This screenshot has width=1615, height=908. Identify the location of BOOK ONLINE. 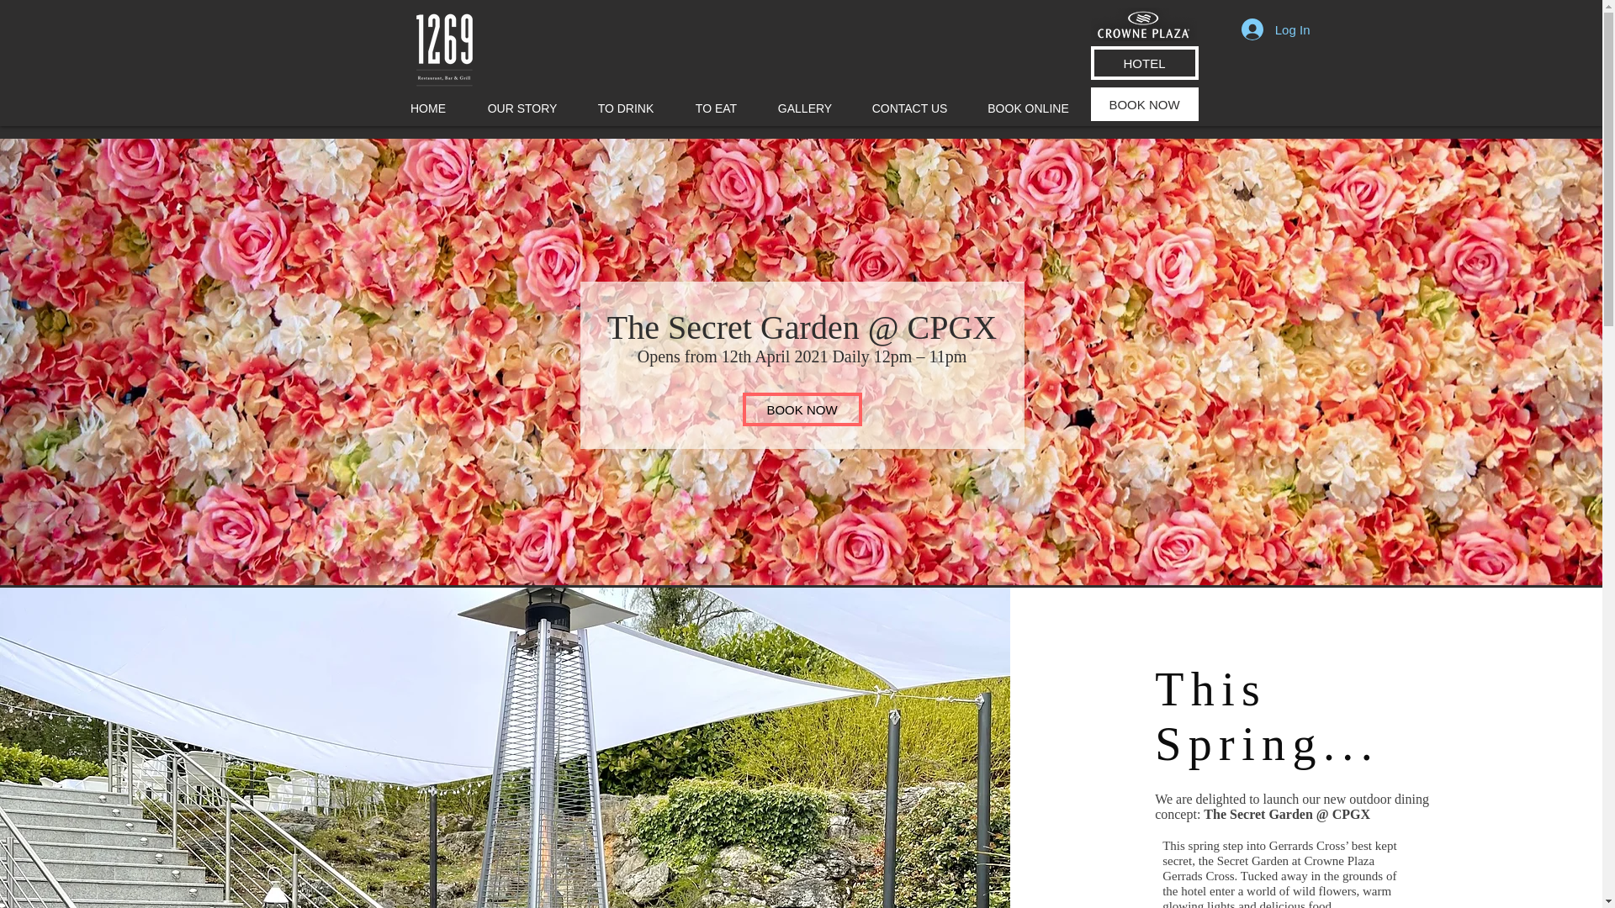
(1028, 108).